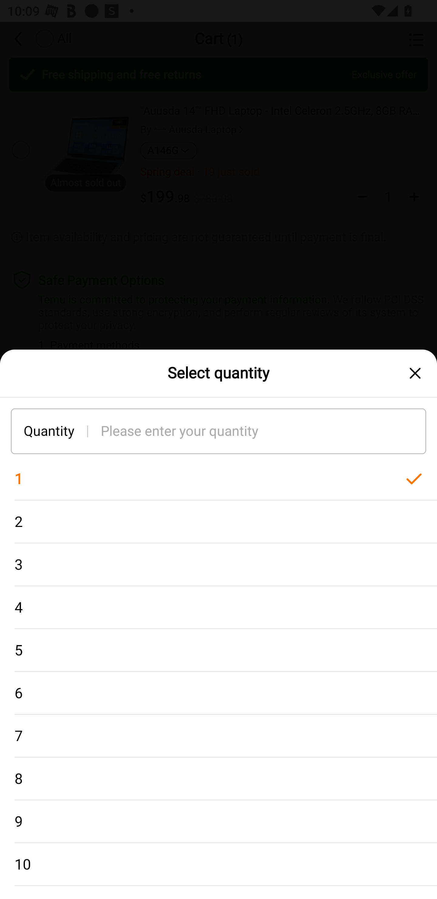 The height and width of the screenshot is (899, 437). What do you see at coordinates (218, 479) in the screenshot?
I see `1` at bounding box center [218, 479].